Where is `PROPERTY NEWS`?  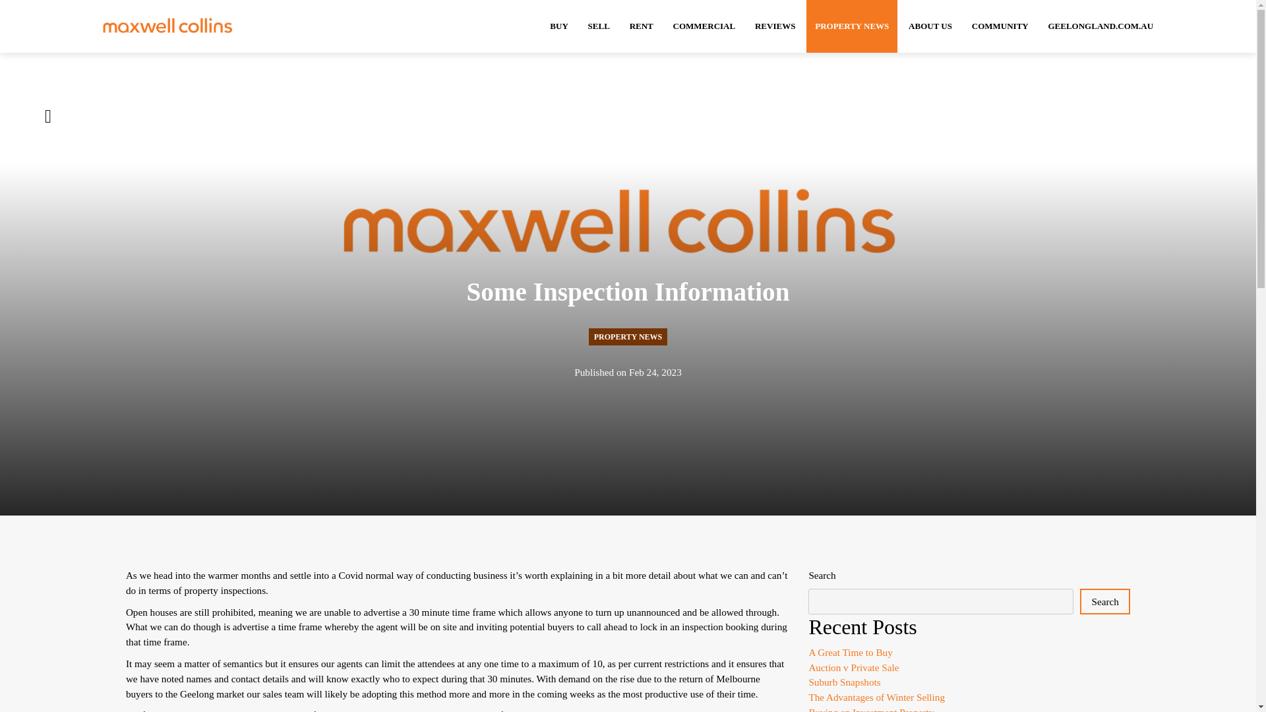 PROPERTY NEWS is located at coordinates (852, 26).